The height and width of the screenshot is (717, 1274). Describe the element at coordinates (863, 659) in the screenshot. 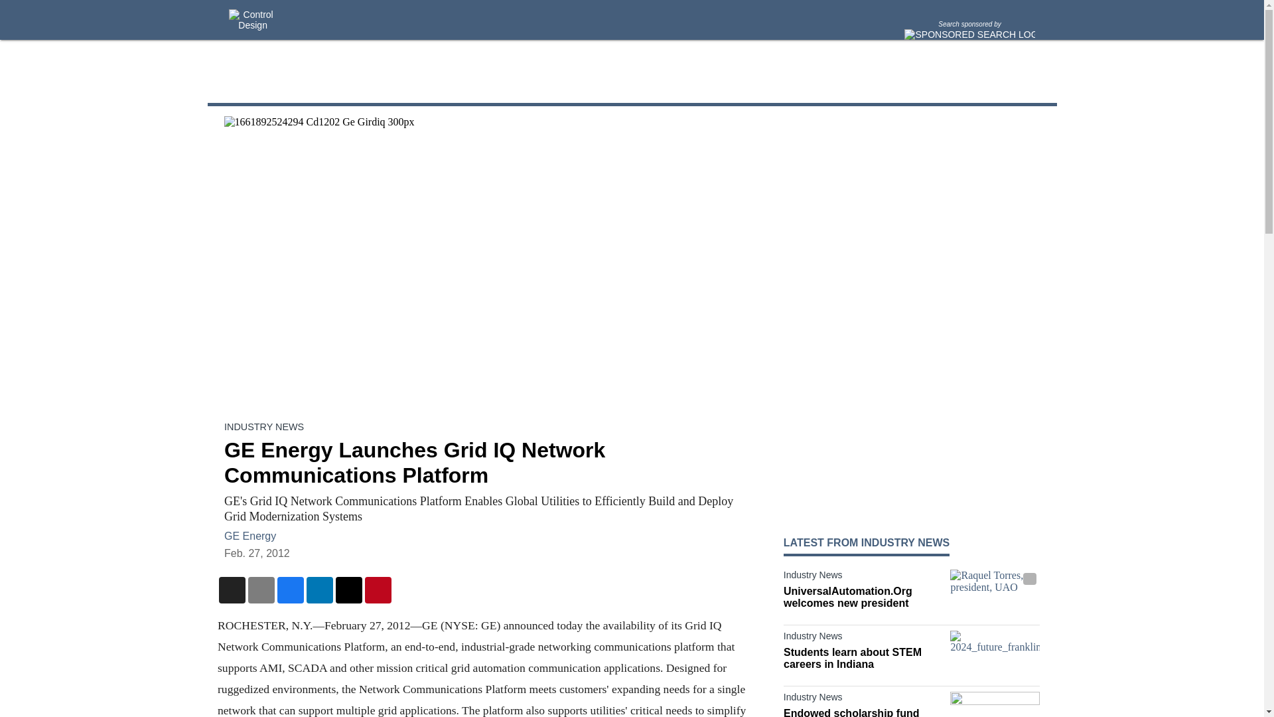

I see `Students learn about STEM careers in Indiana` at that location.